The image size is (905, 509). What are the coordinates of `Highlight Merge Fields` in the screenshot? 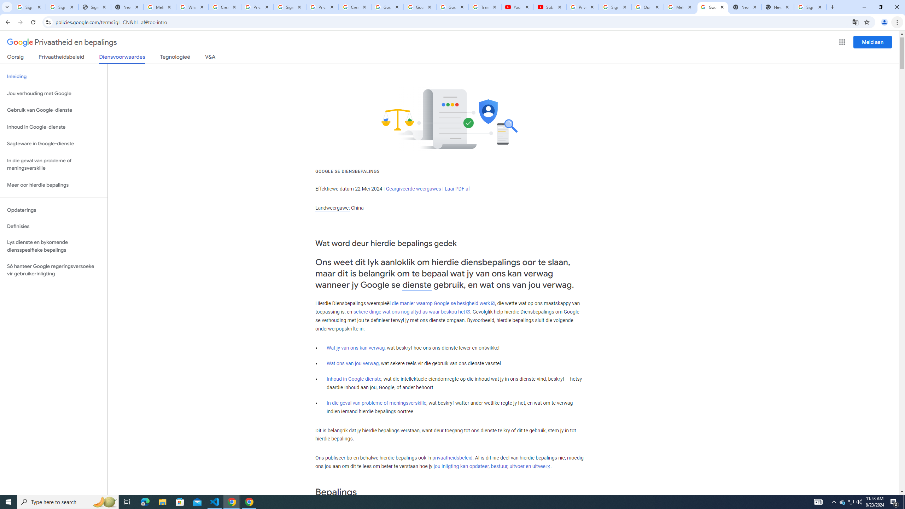 It's located at (235, 57).